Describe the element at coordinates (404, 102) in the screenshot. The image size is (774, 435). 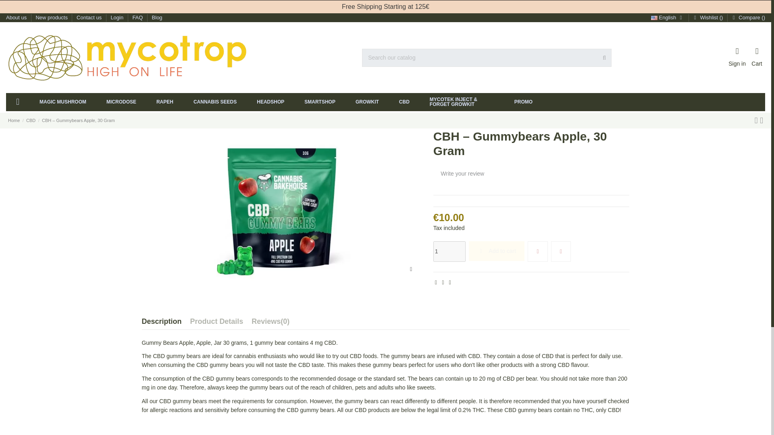
I see `CBD` at that location.